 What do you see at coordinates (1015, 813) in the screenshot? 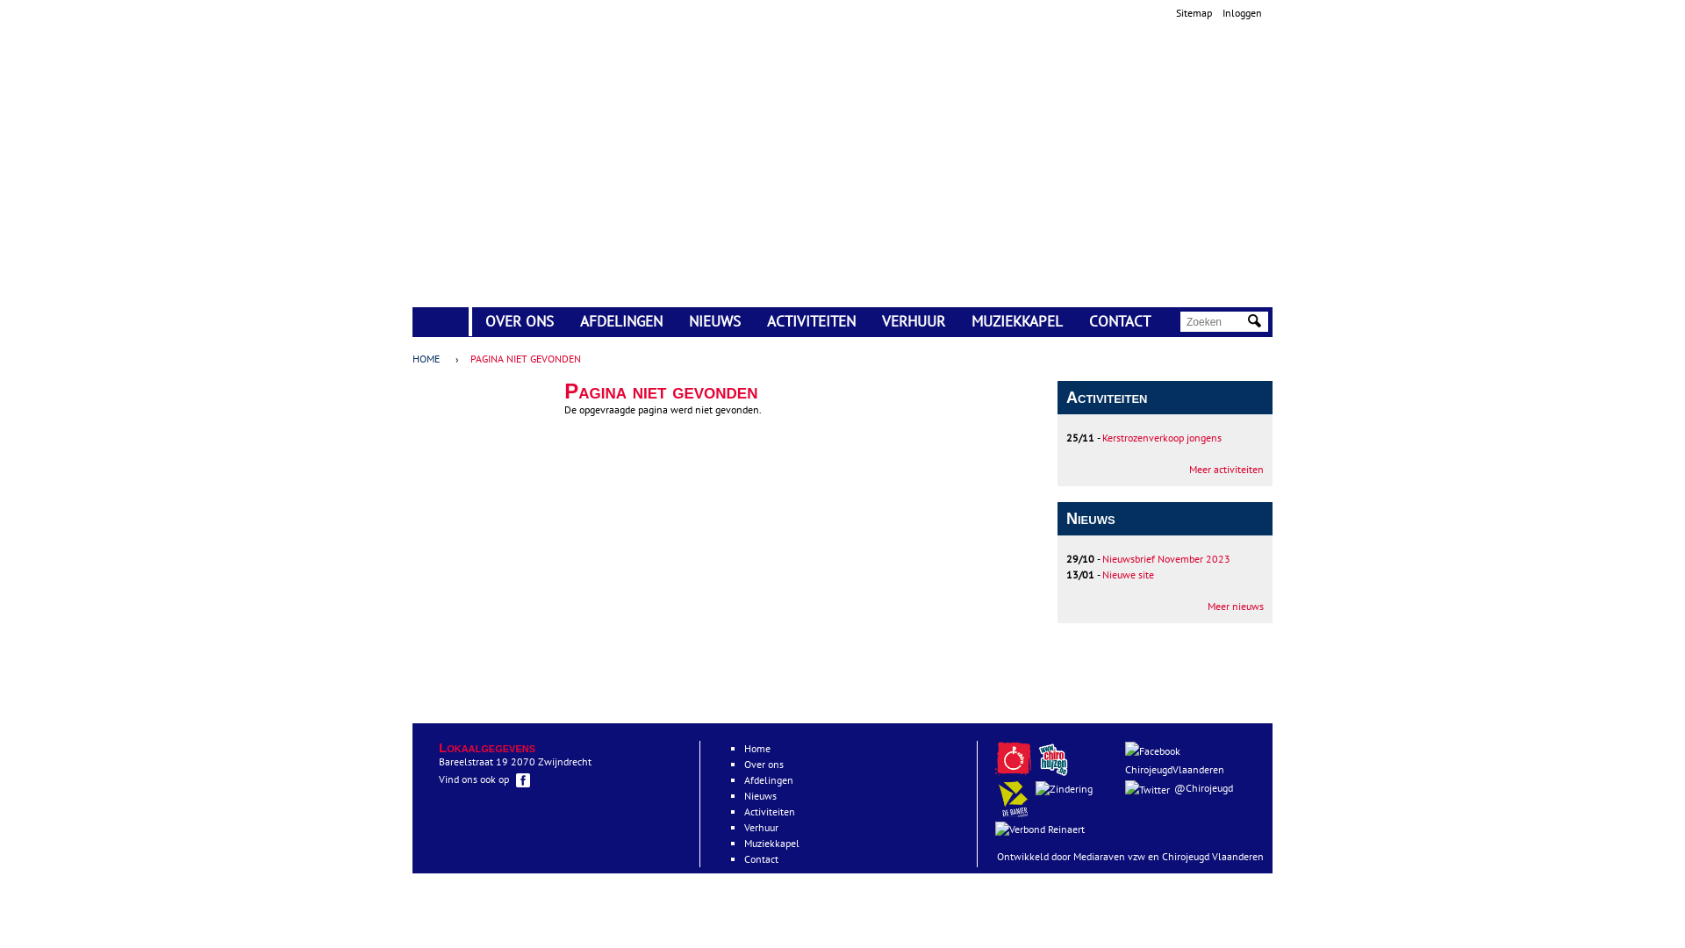
I see `De Banier` at bounding box center [1015, 813].